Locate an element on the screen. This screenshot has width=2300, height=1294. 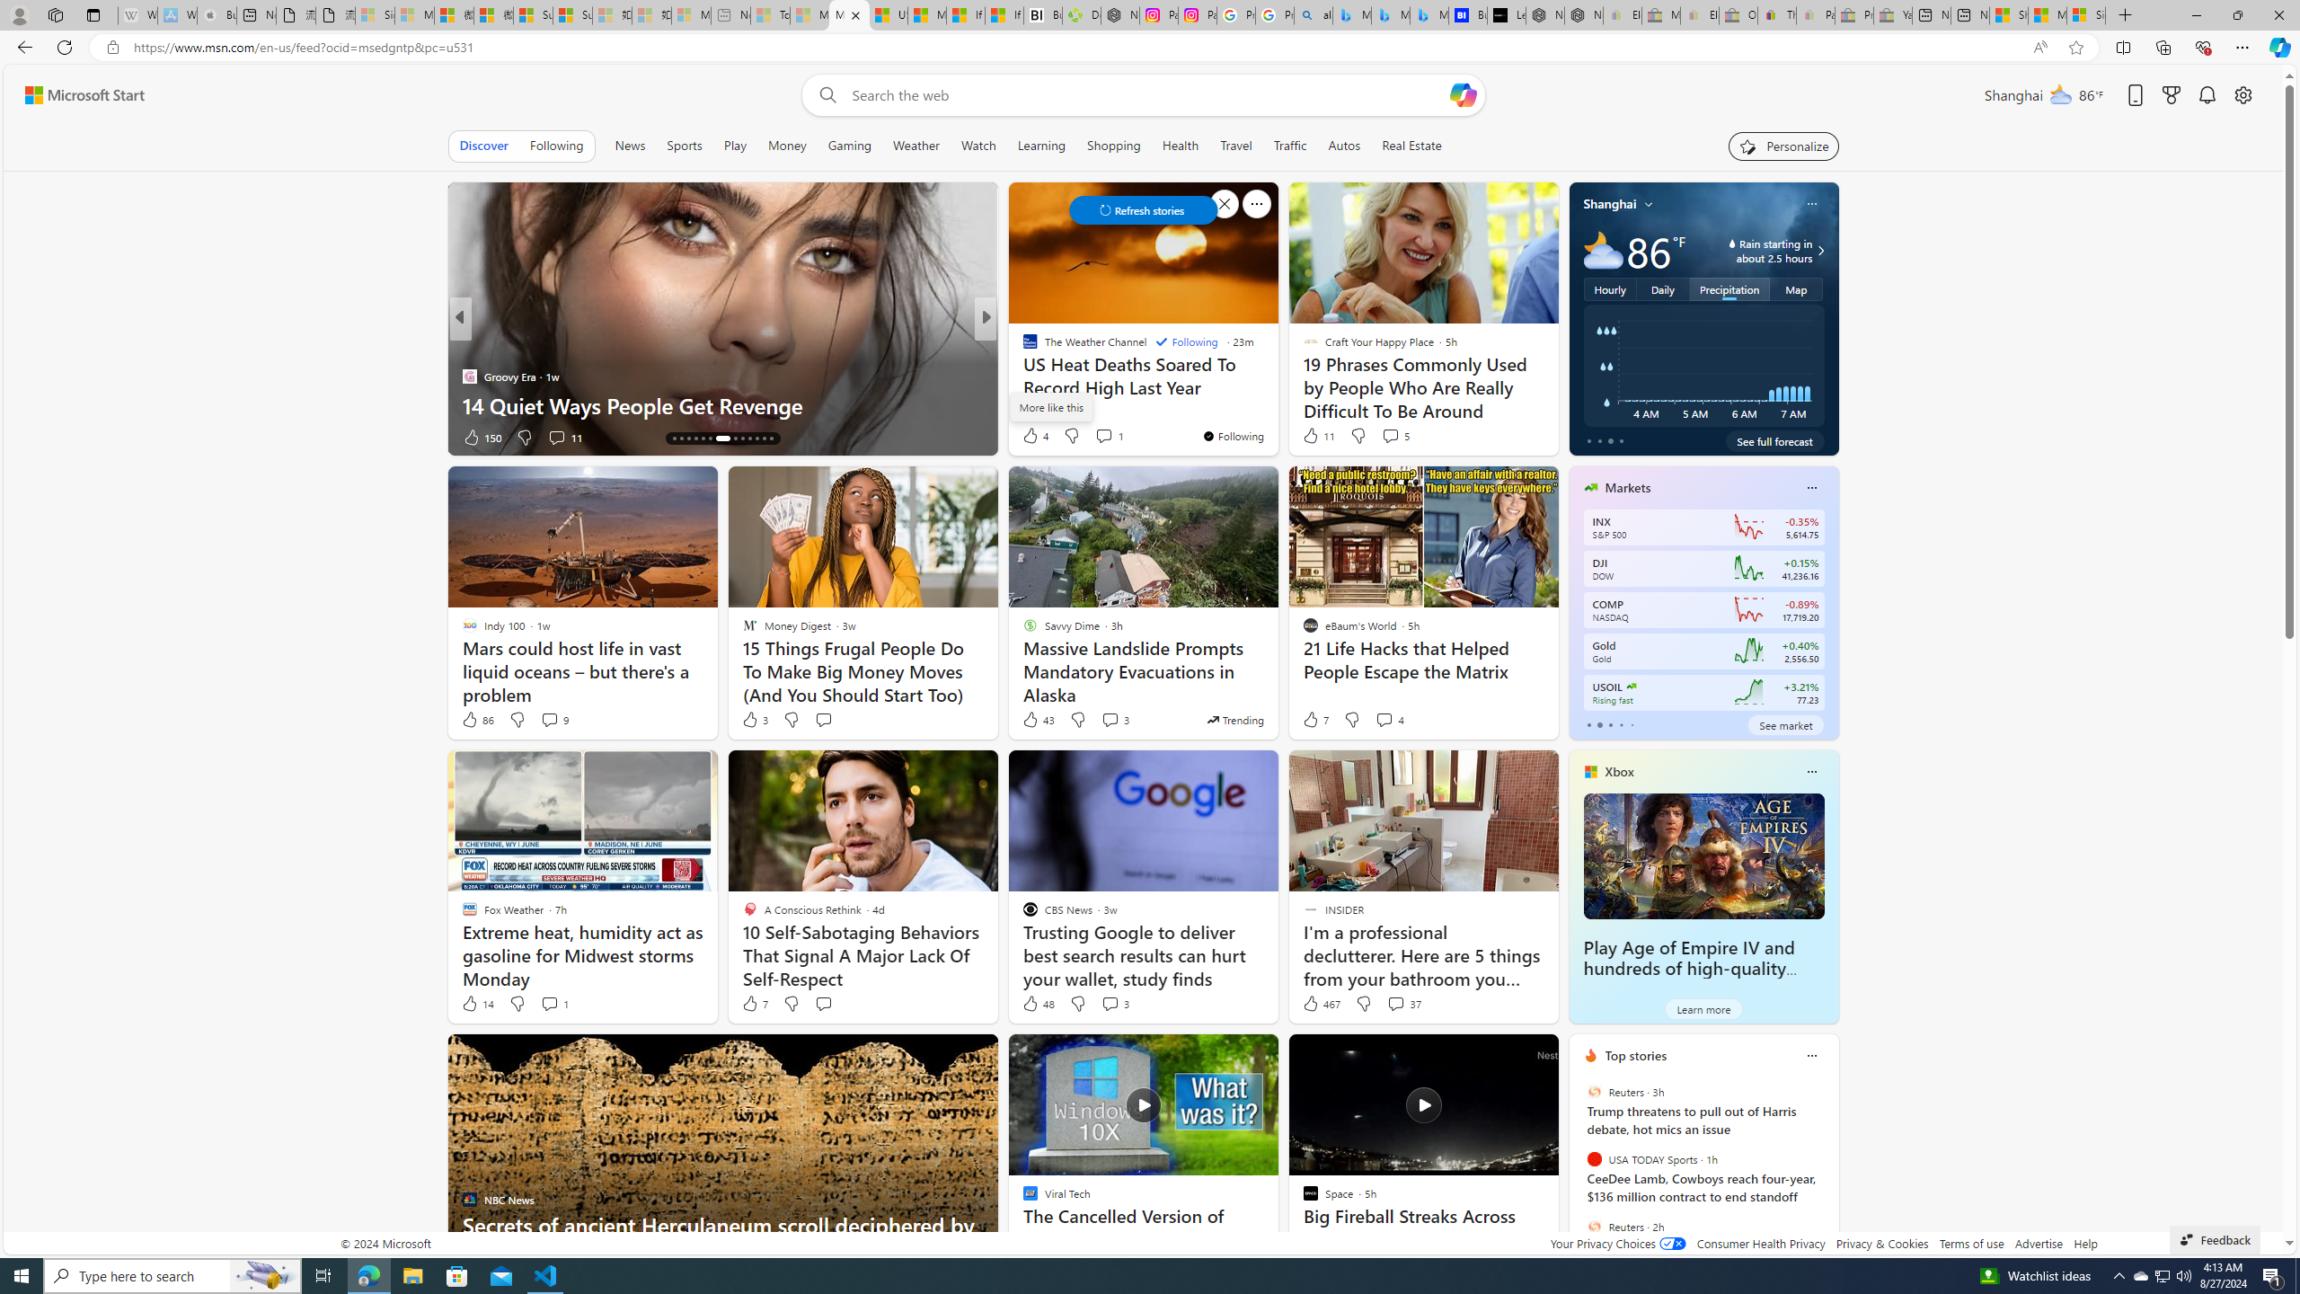
Start the conversation is located at coordinates (823, 1004).